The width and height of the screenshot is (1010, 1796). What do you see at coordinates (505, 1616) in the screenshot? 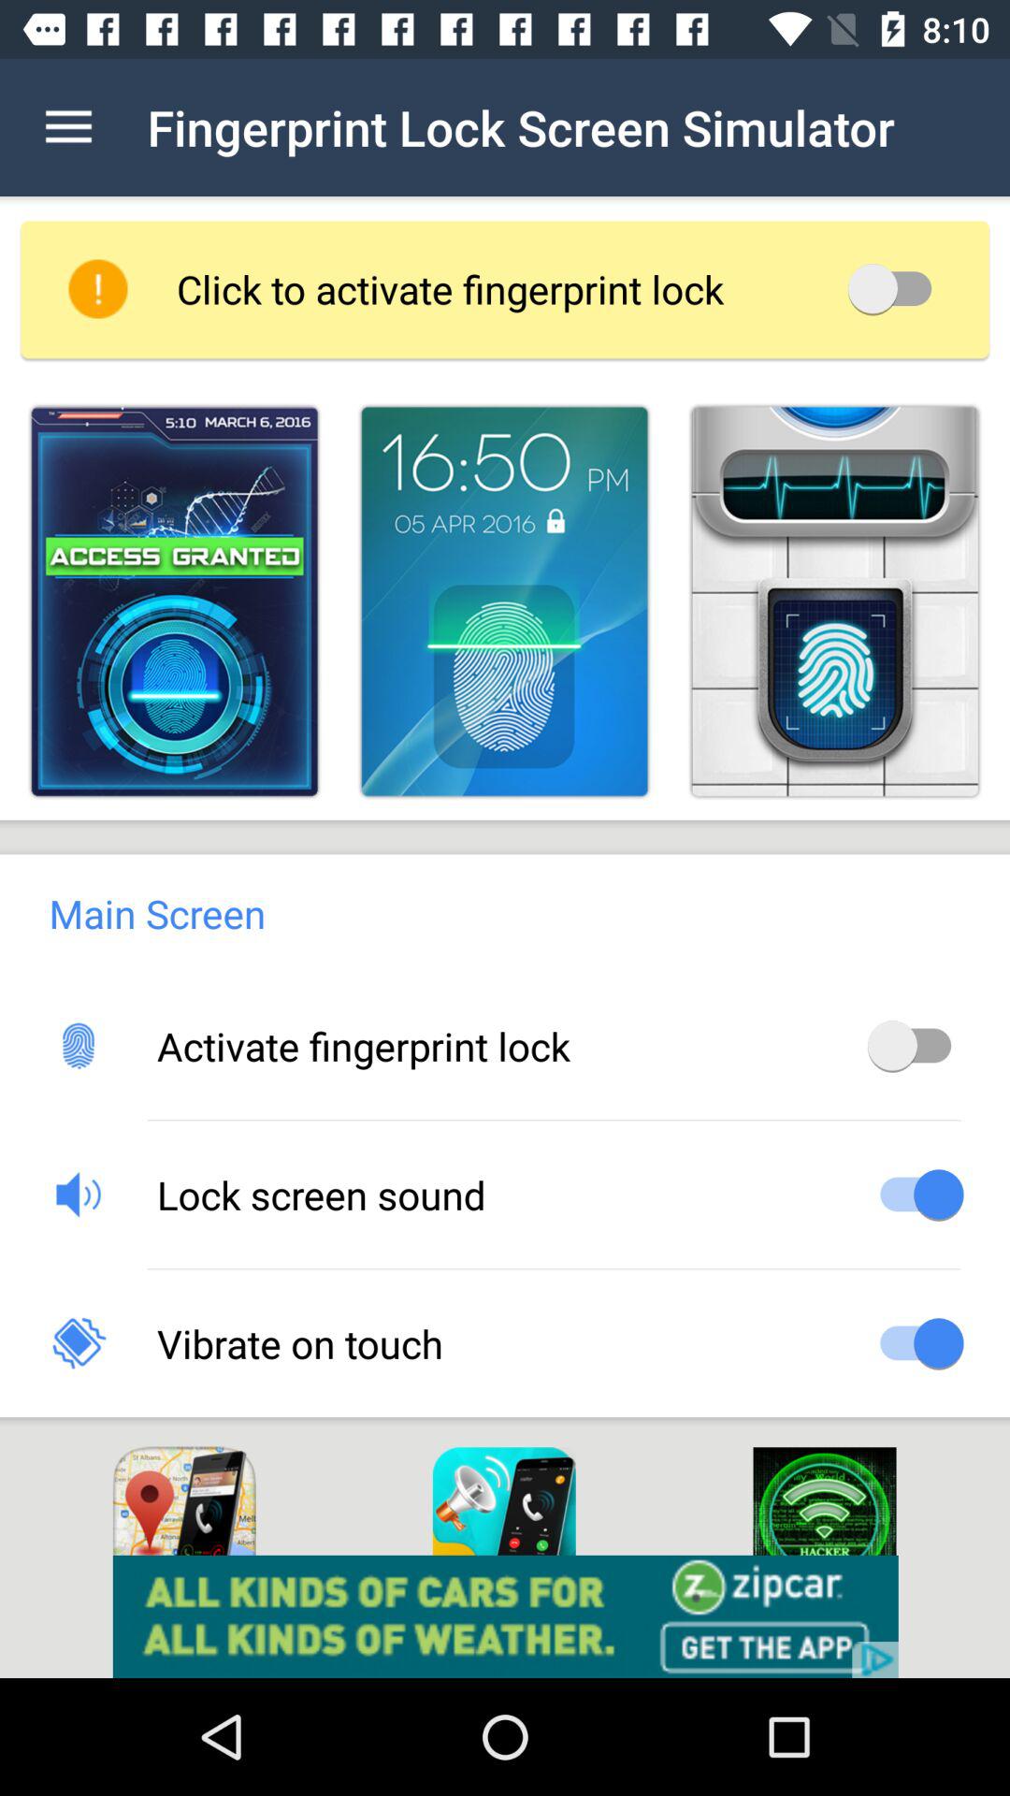
I see `install the zipcar app` at bounding box center [505, 1616].